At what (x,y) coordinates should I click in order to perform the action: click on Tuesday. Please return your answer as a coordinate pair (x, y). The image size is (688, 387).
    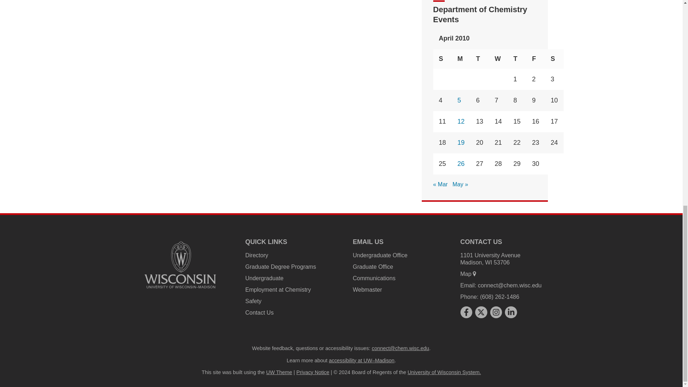
    Looking at the image, I should click on (480, 59).